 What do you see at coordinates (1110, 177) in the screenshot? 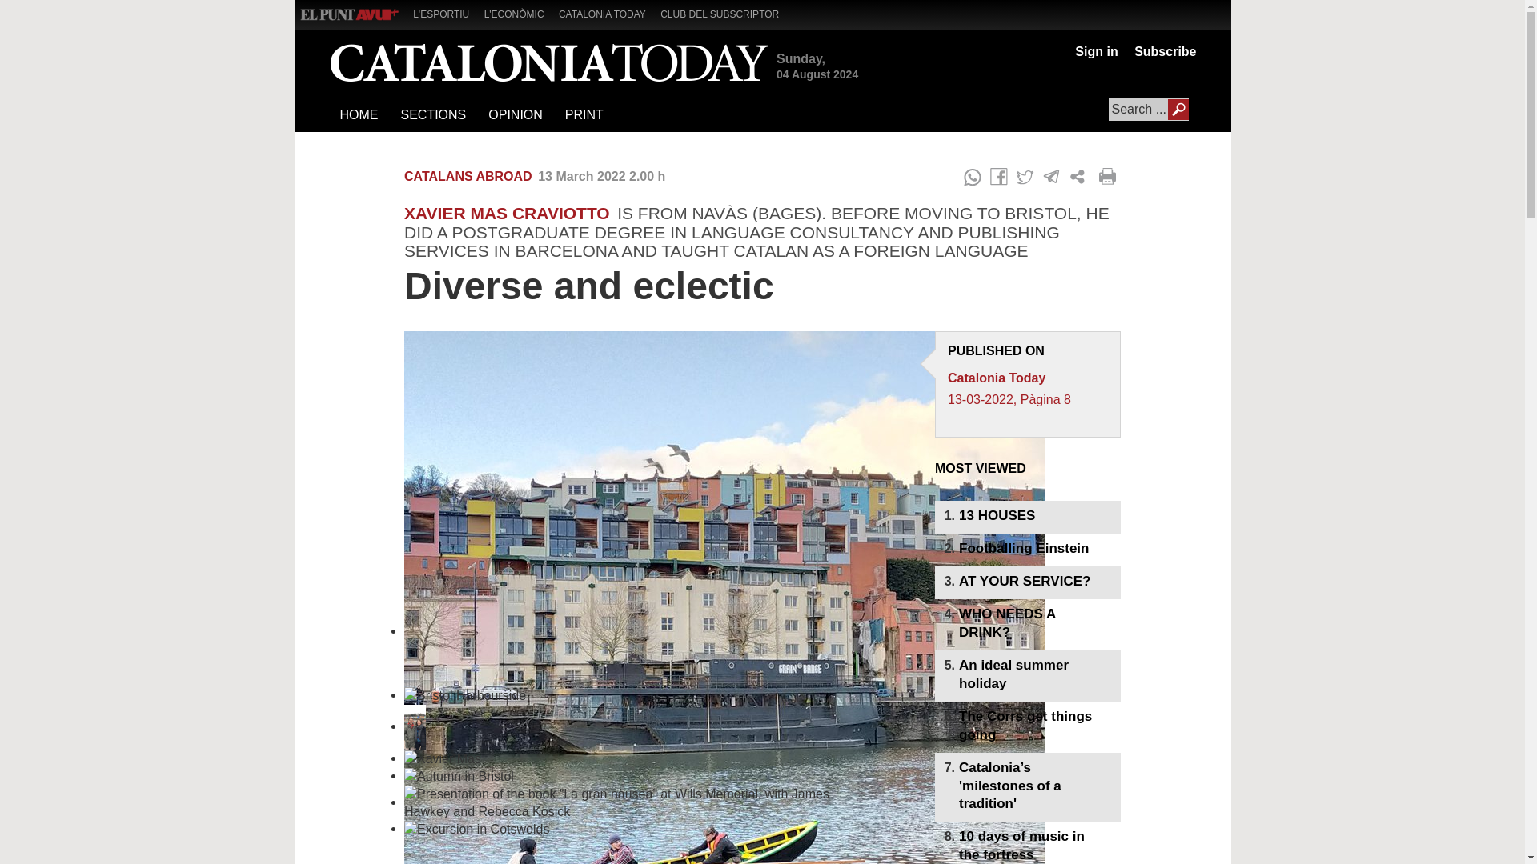
I see `Print` at bounding box center [1110, 177].